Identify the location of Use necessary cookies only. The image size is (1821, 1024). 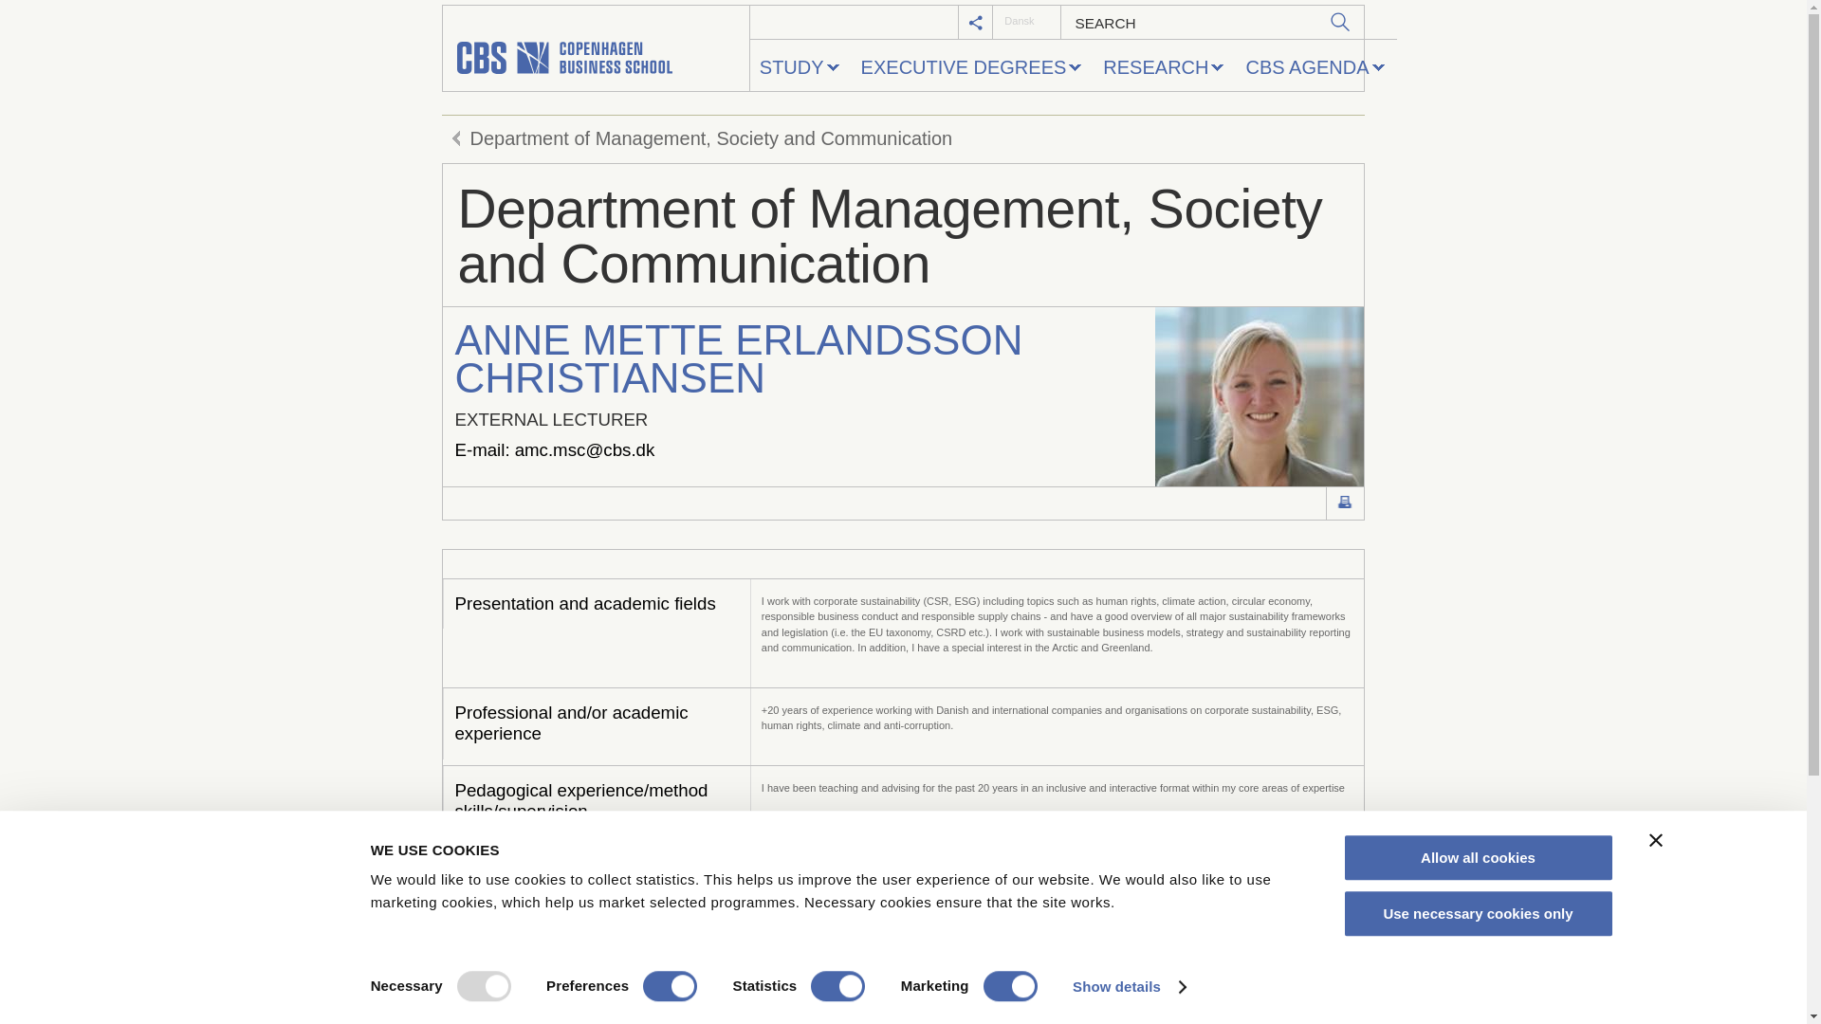
(1478, 914).